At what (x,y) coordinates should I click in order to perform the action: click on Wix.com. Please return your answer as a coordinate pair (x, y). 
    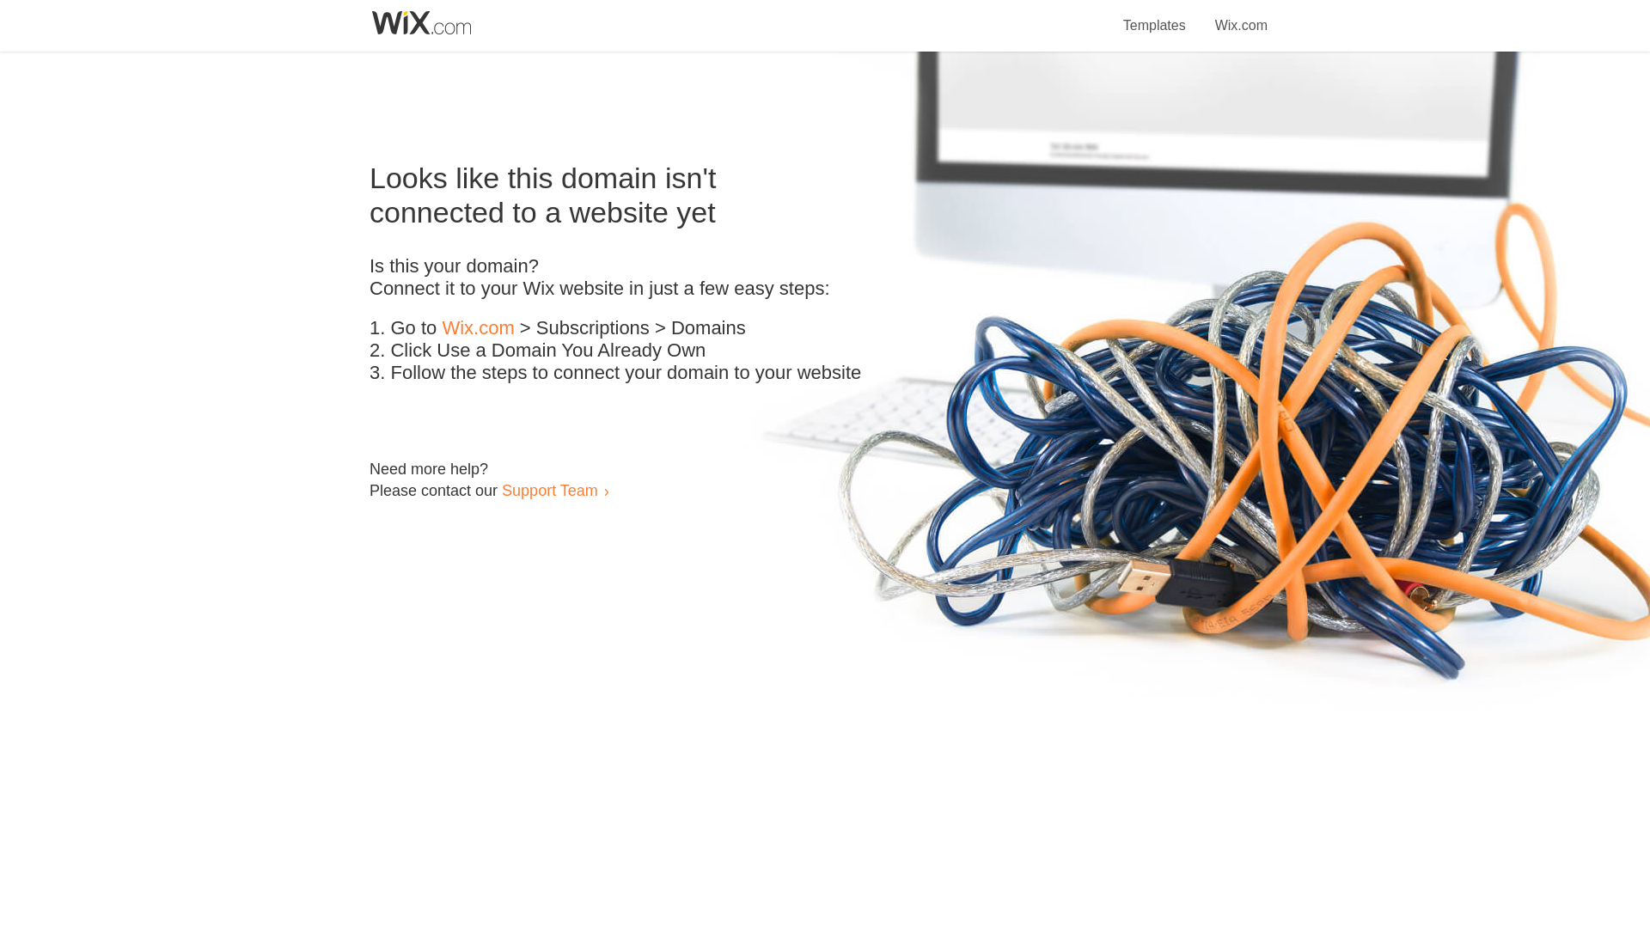
    Looking at the image, I should click on (1241, 15).